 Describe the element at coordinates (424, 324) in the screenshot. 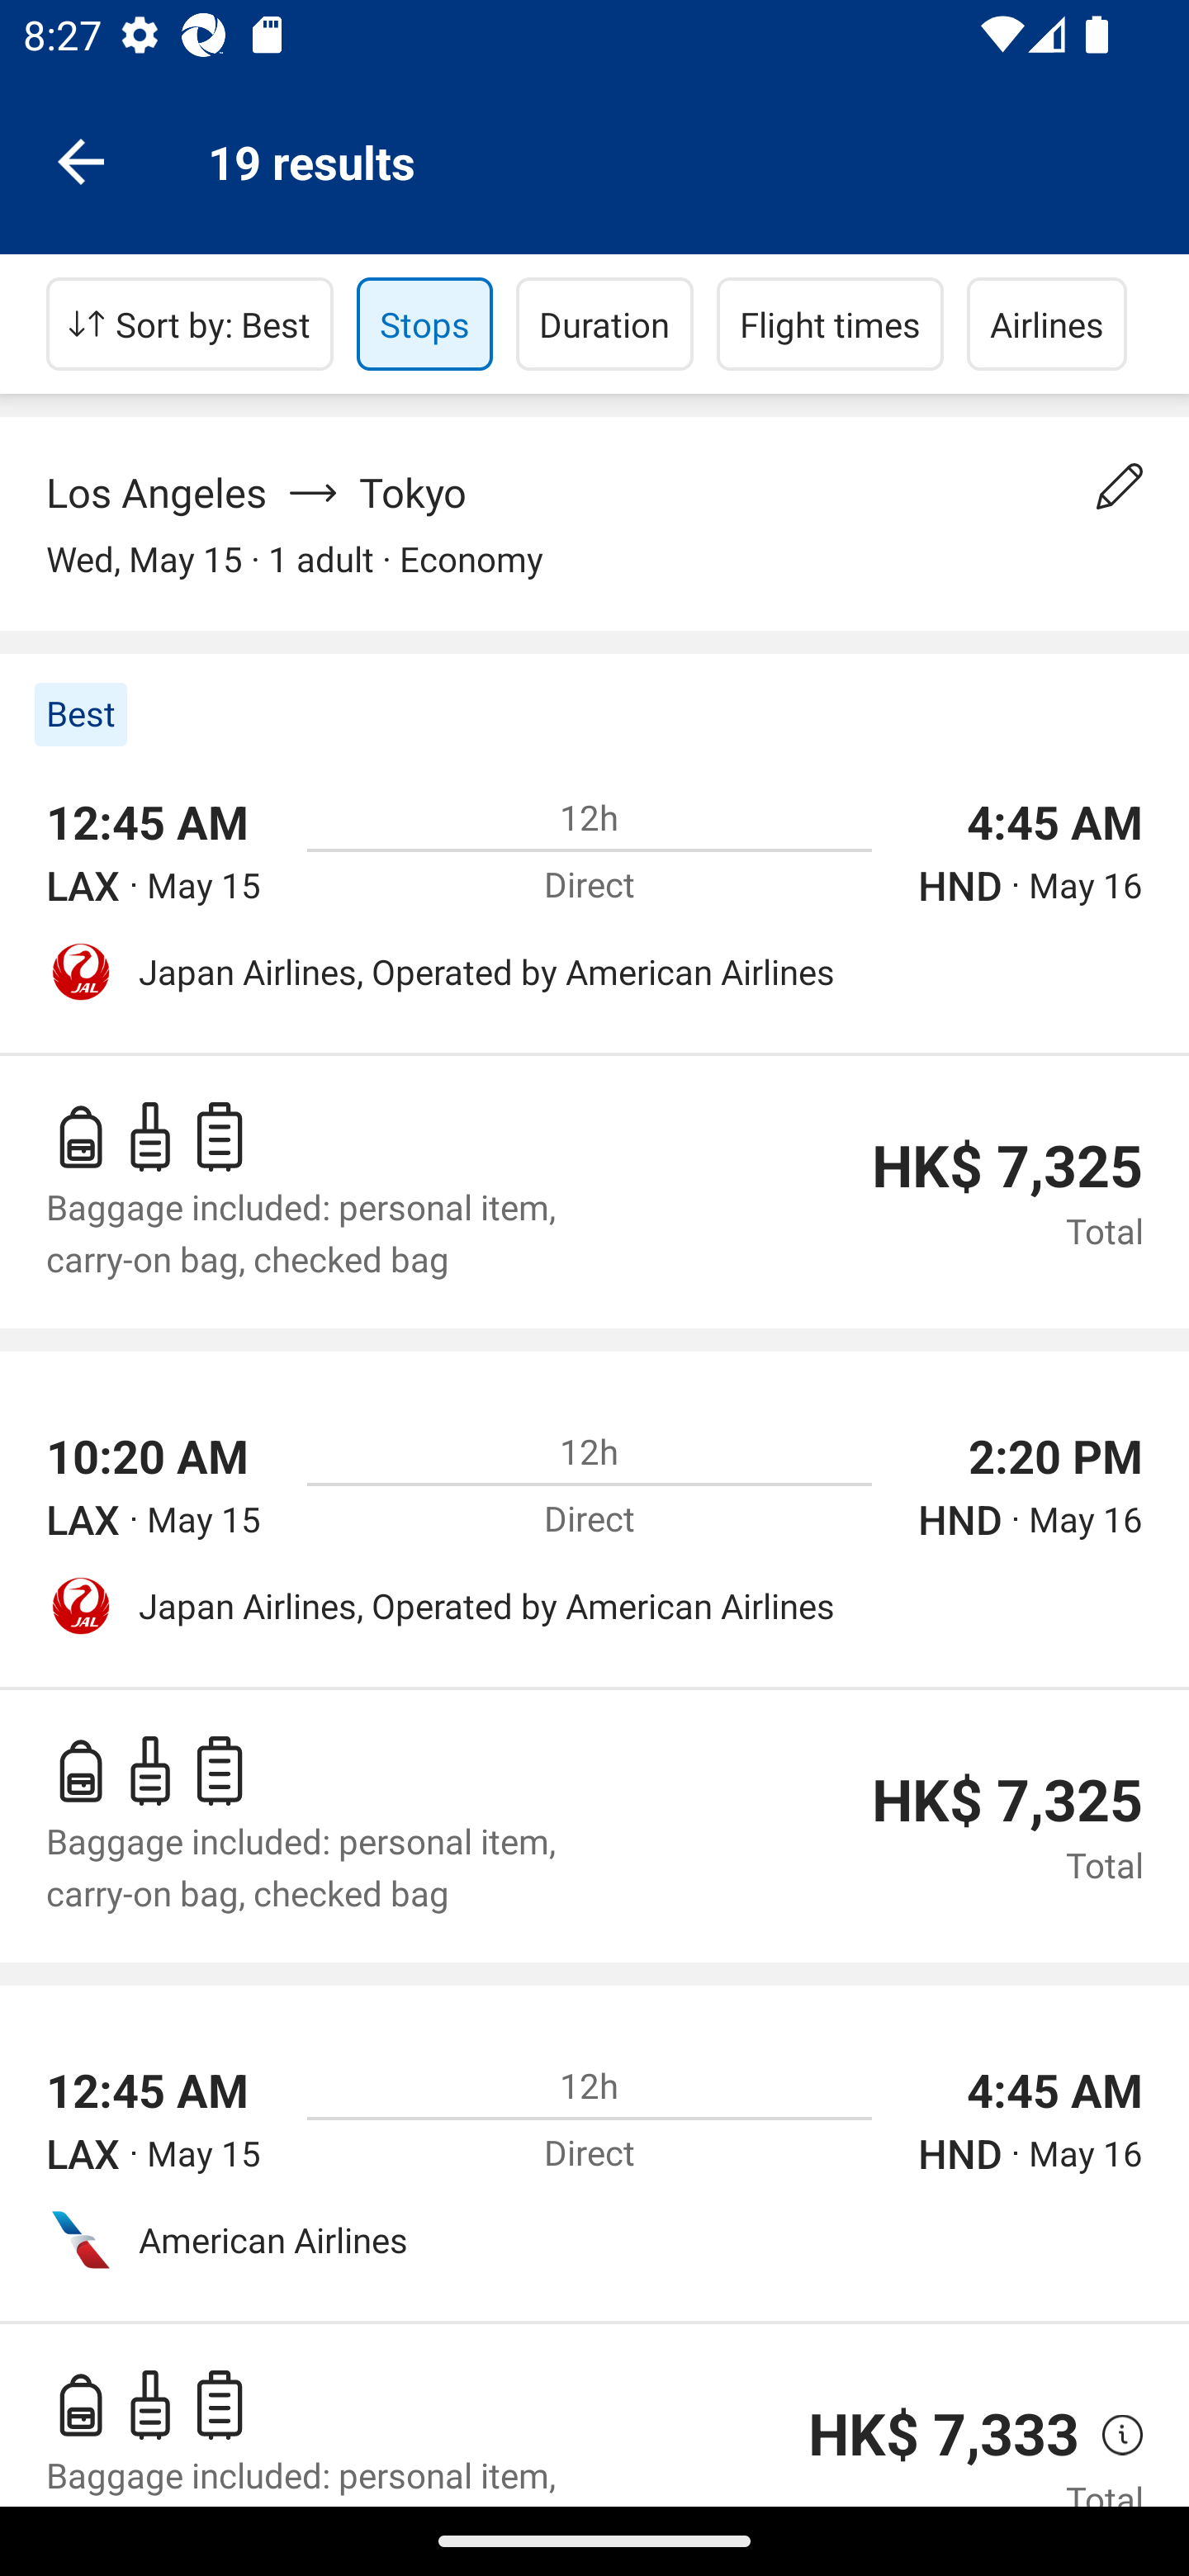

I see `Stops` at that location.